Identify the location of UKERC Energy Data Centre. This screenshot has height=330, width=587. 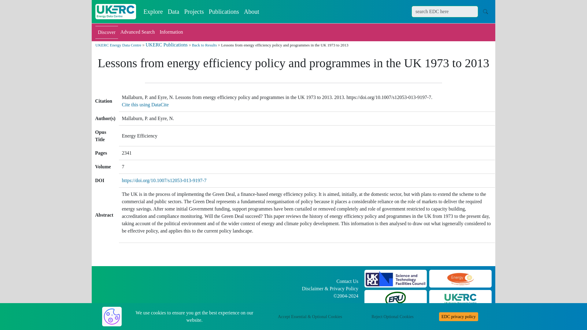
(118, 45).